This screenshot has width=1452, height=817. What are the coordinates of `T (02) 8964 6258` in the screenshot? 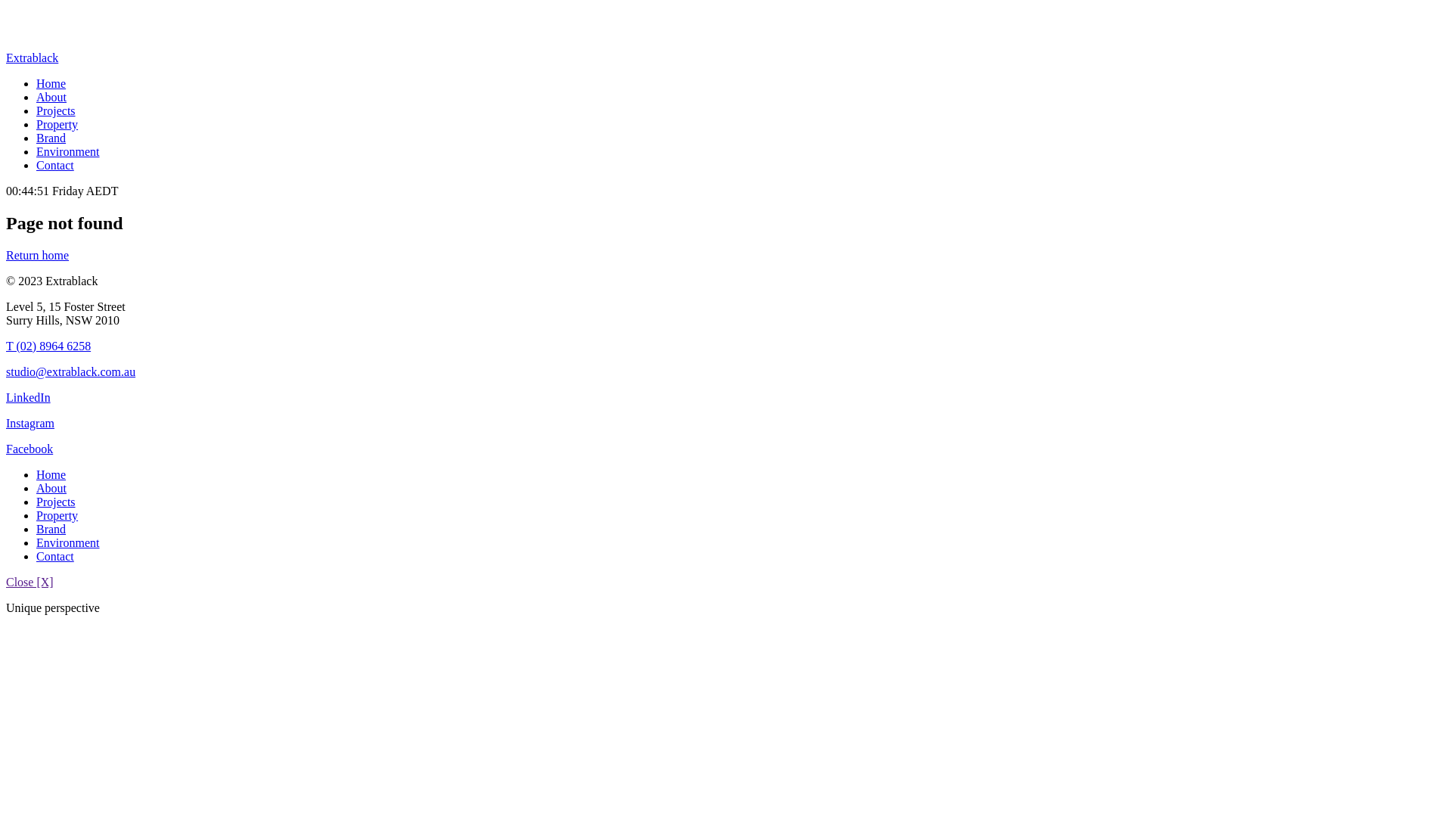 It's located at (48, 346).